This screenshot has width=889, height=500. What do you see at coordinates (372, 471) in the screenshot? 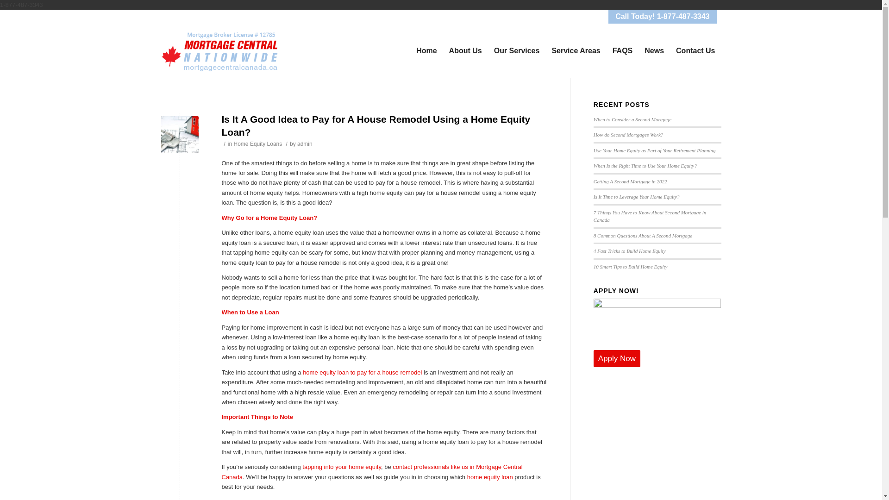
I see `contact professionals like us in Mortgage Central Canada` at bounding box center [372, 471].